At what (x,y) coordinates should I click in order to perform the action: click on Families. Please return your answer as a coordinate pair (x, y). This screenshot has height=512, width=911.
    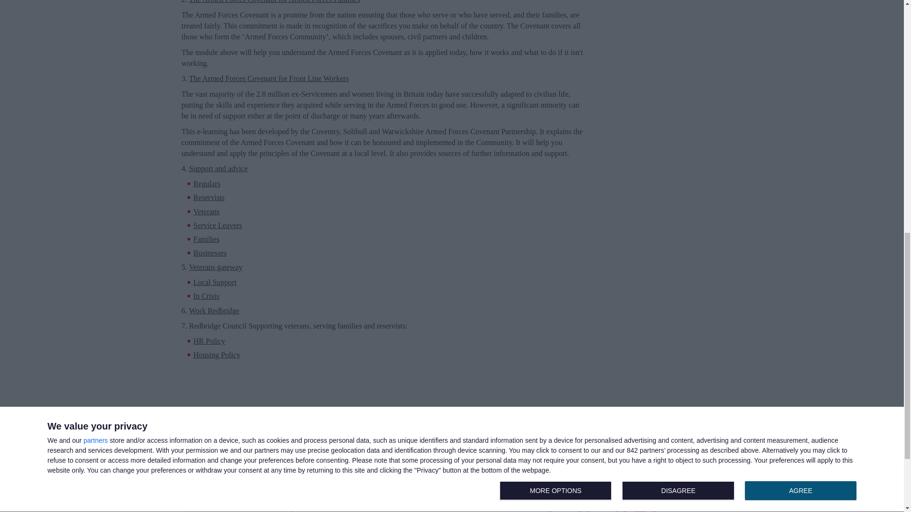
    Looking at the image, I should click on (206, 239).